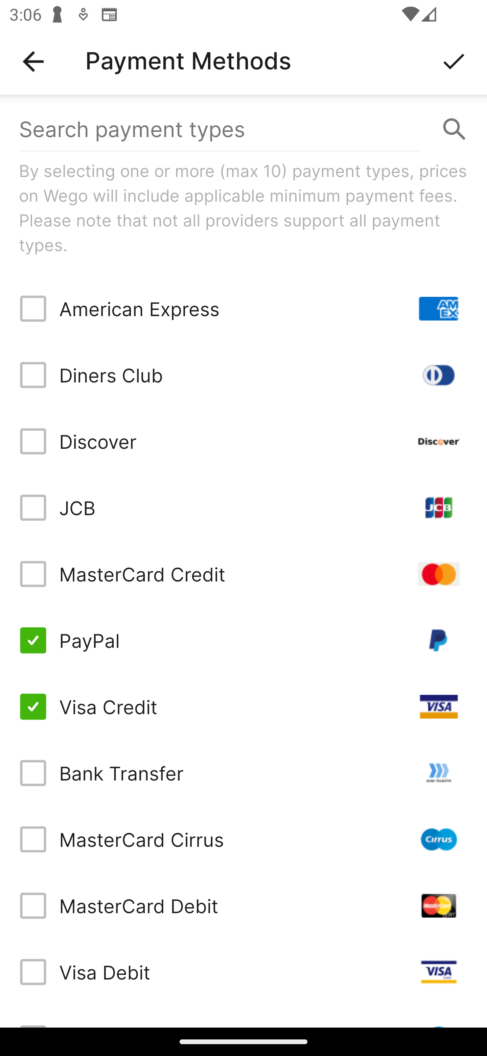 This screenshot has height=1056, width=487. What do you see at coordinates (243, 707) in the screenshot?
I see `Visa Credit` at bounding box center [243, 707].